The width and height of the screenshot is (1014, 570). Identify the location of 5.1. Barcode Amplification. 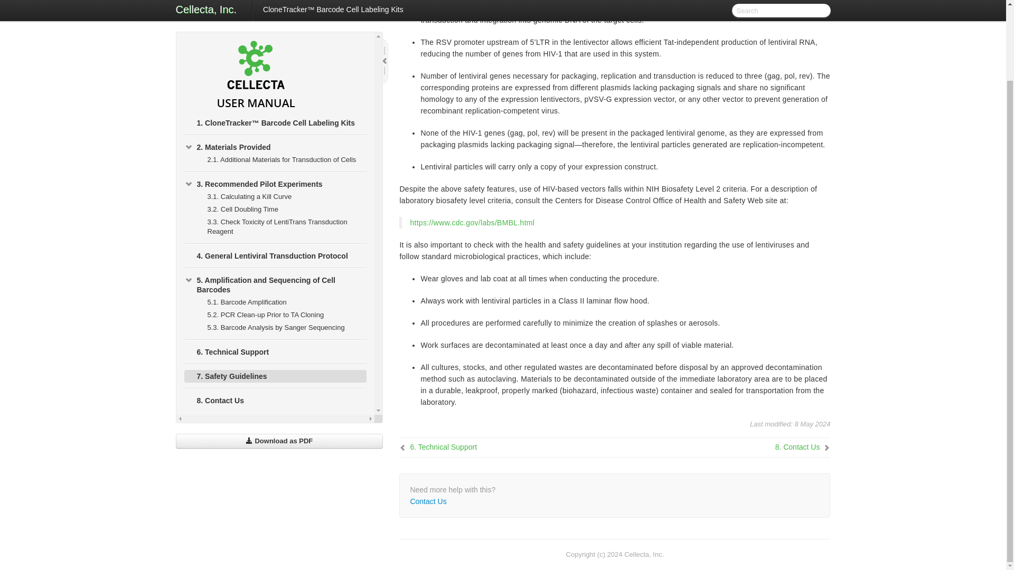
(280, 216).